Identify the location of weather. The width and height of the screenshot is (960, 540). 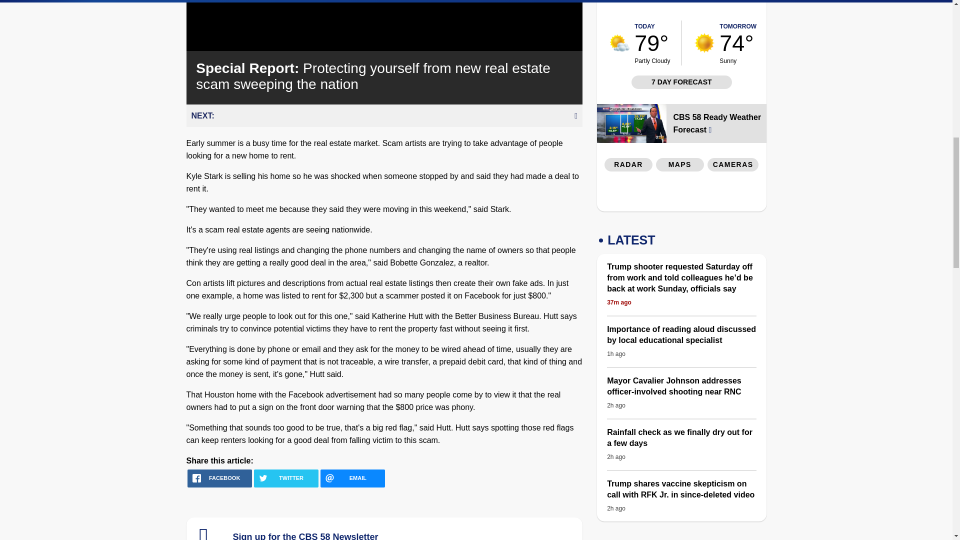
(704, 42).